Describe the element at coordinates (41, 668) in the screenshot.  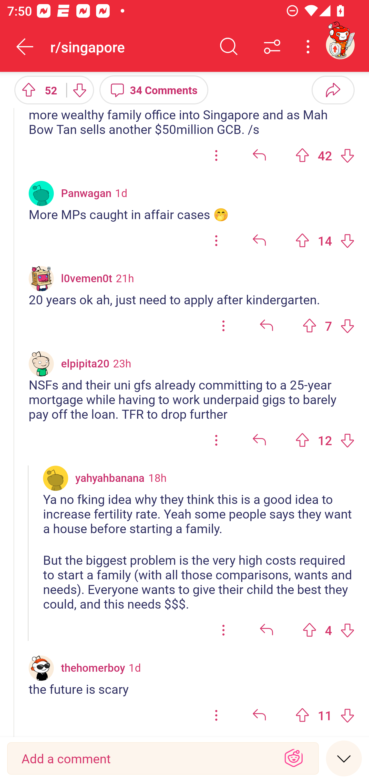
I see `Custom avatar` at that location.